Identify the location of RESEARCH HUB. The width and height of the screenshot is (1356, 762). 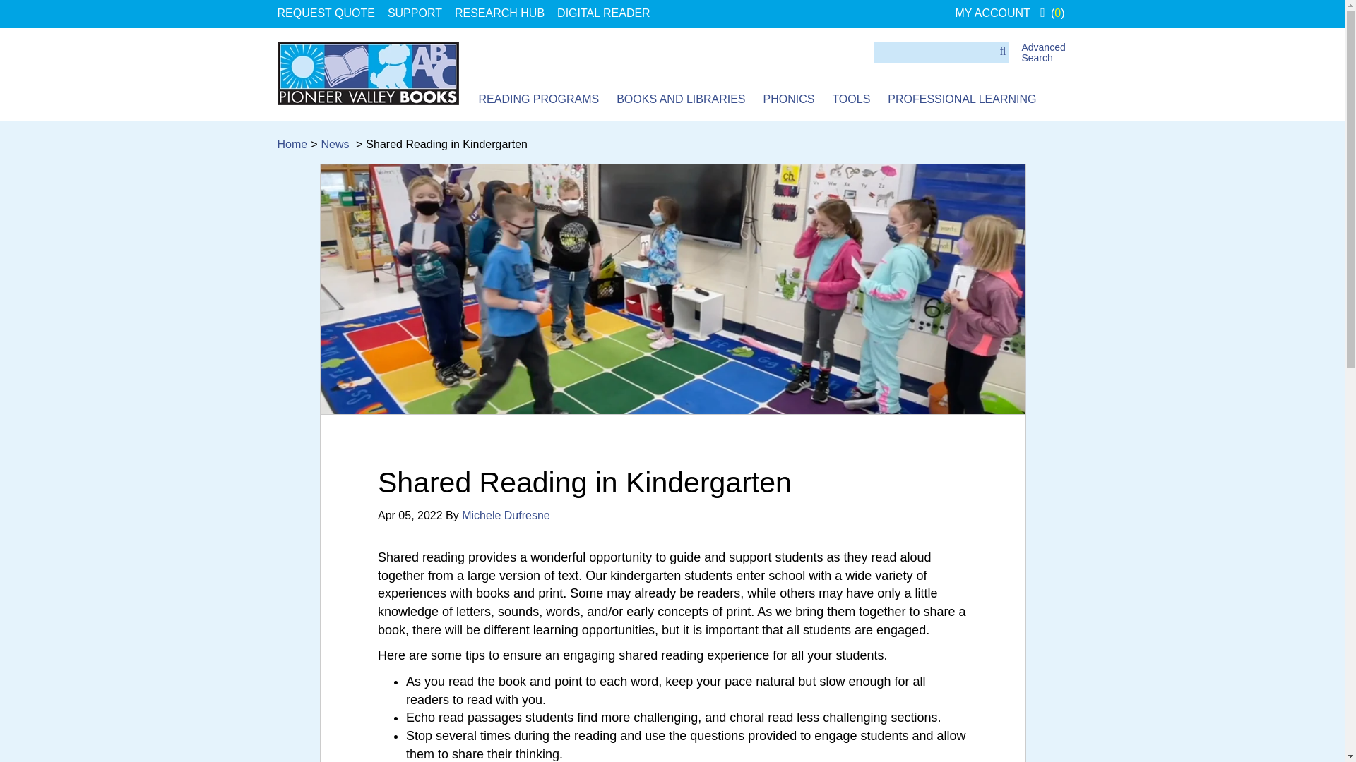
(499, 13).